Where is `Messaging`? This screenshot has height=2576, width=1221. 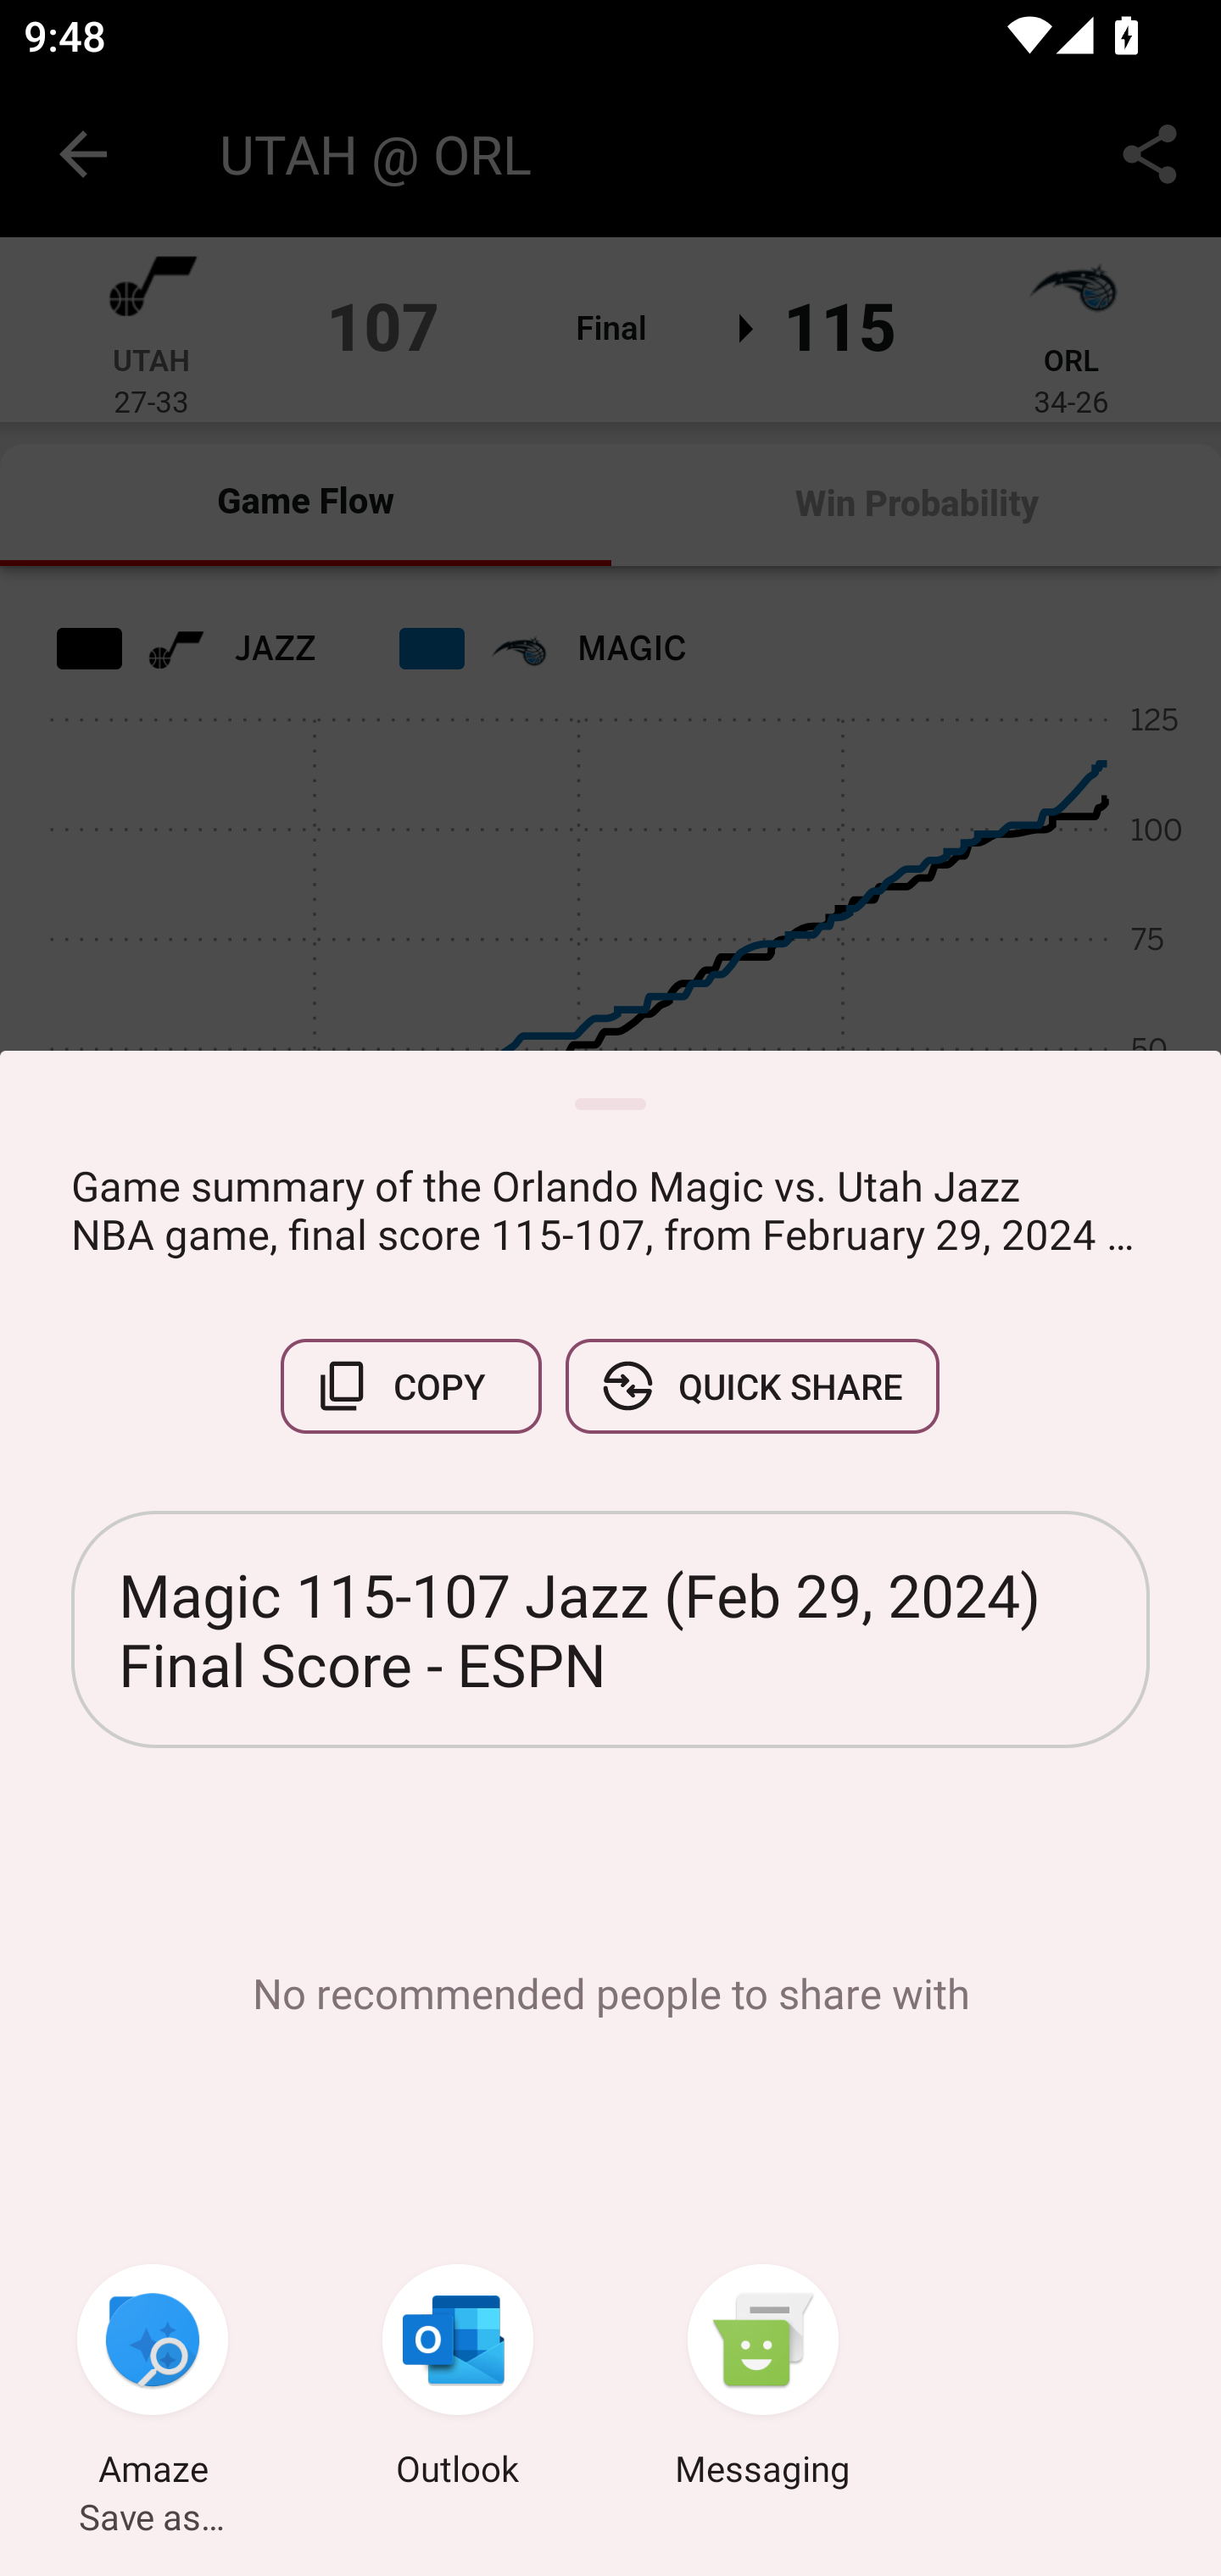 Messaging is located at coordinates (763, 2379).